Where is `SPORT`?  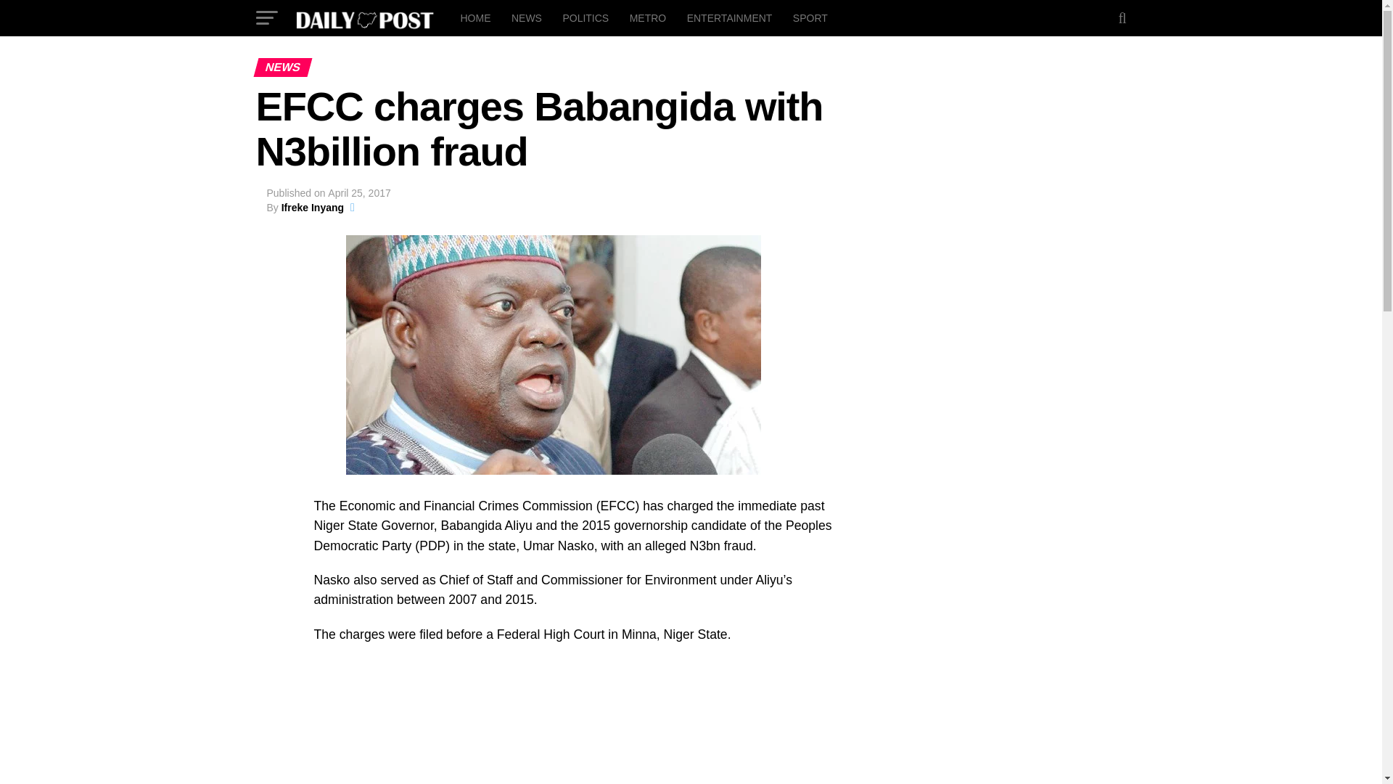 SPORT is located at coordinates (810, 17).